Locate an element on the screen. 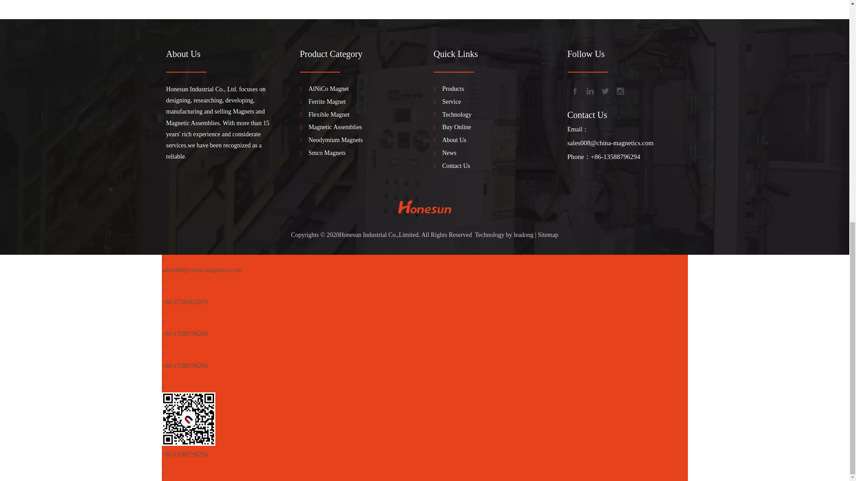 This screenshot has height=481, width=856. AlNiCo Magnet is located at coordinates (329, 89).